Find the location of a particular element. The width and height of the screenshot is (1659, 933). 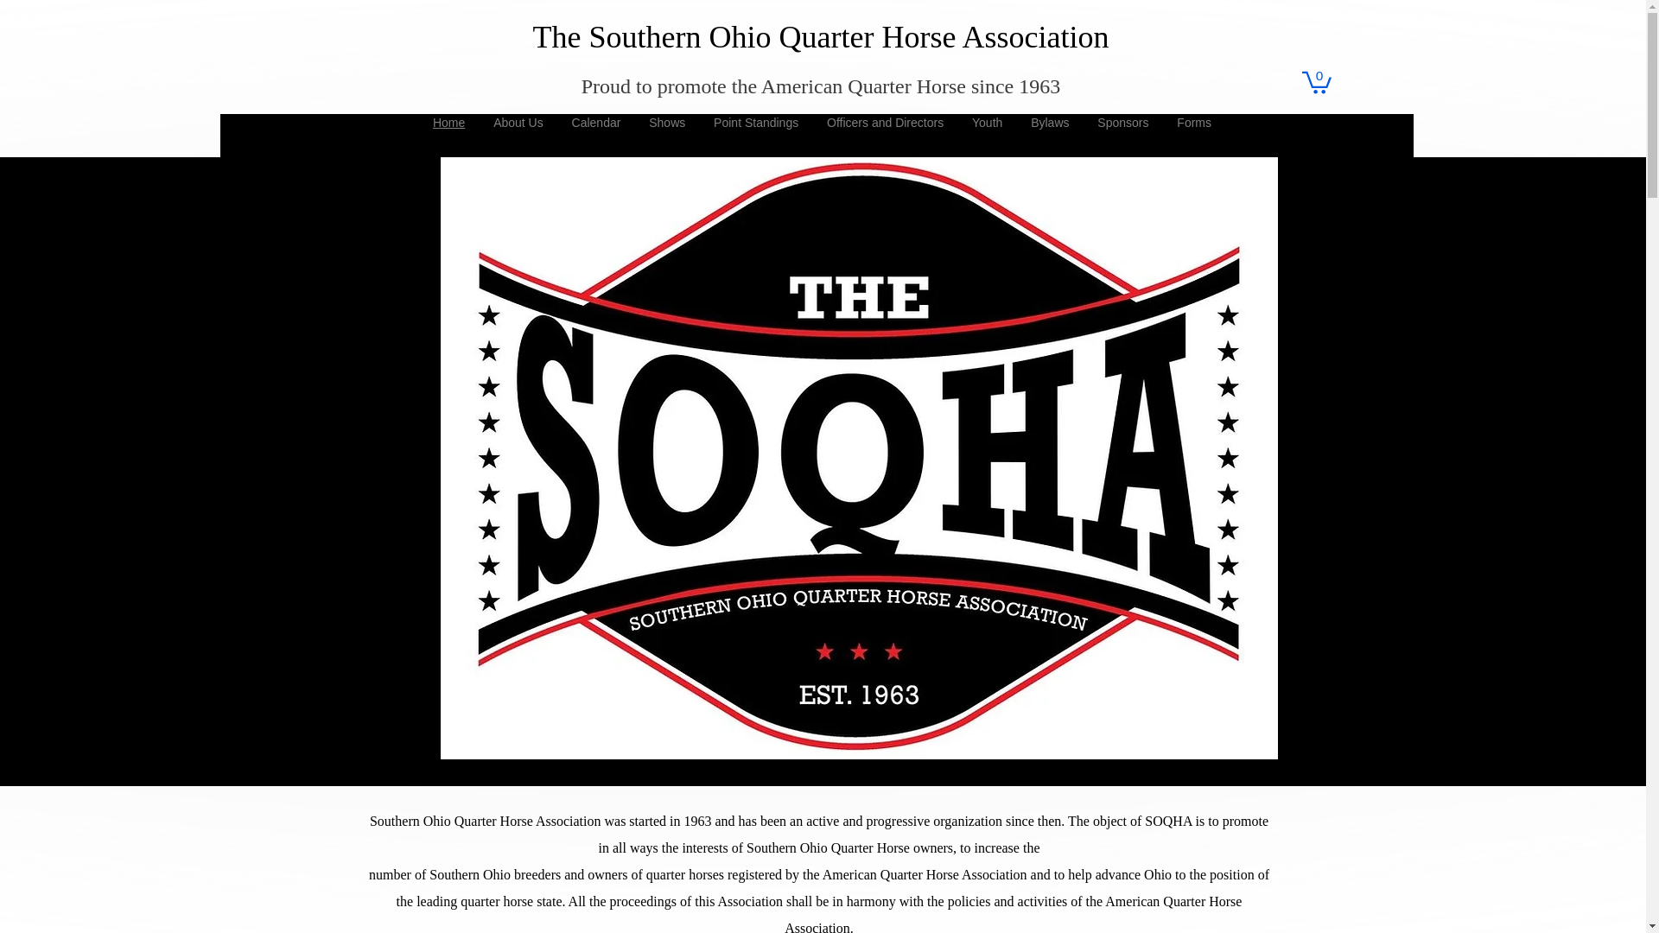

Bylaws is located at coordinates (1049, 123).